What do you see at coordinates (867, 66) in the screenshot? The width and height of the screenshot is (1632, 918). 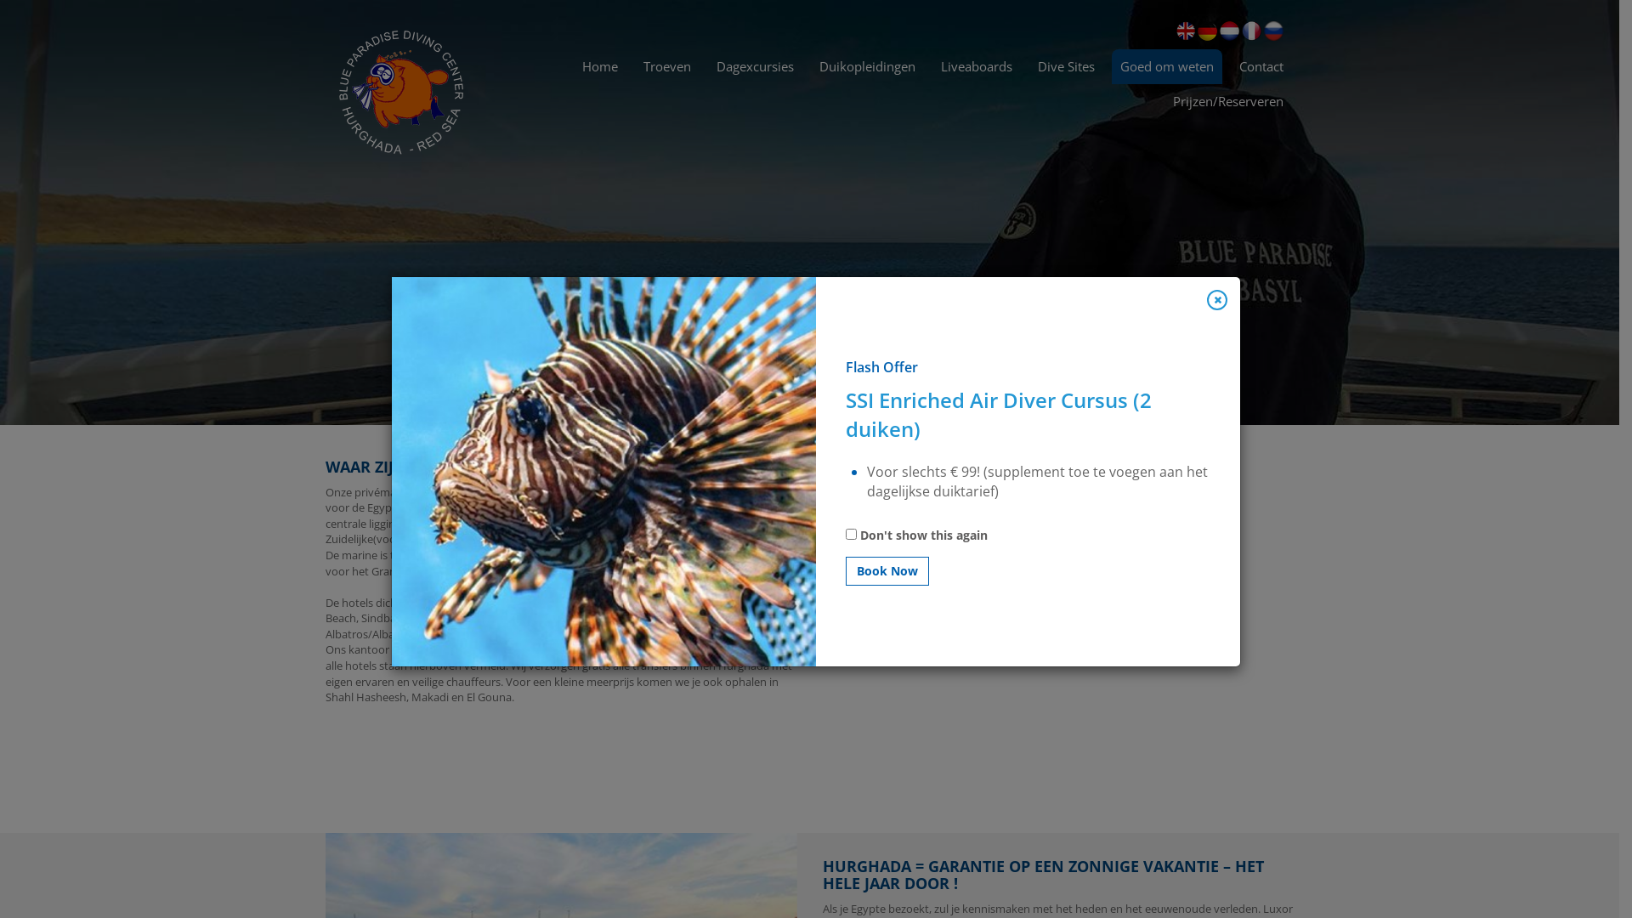 I see `Duikopleidingen` at bounding box center [867, 66].